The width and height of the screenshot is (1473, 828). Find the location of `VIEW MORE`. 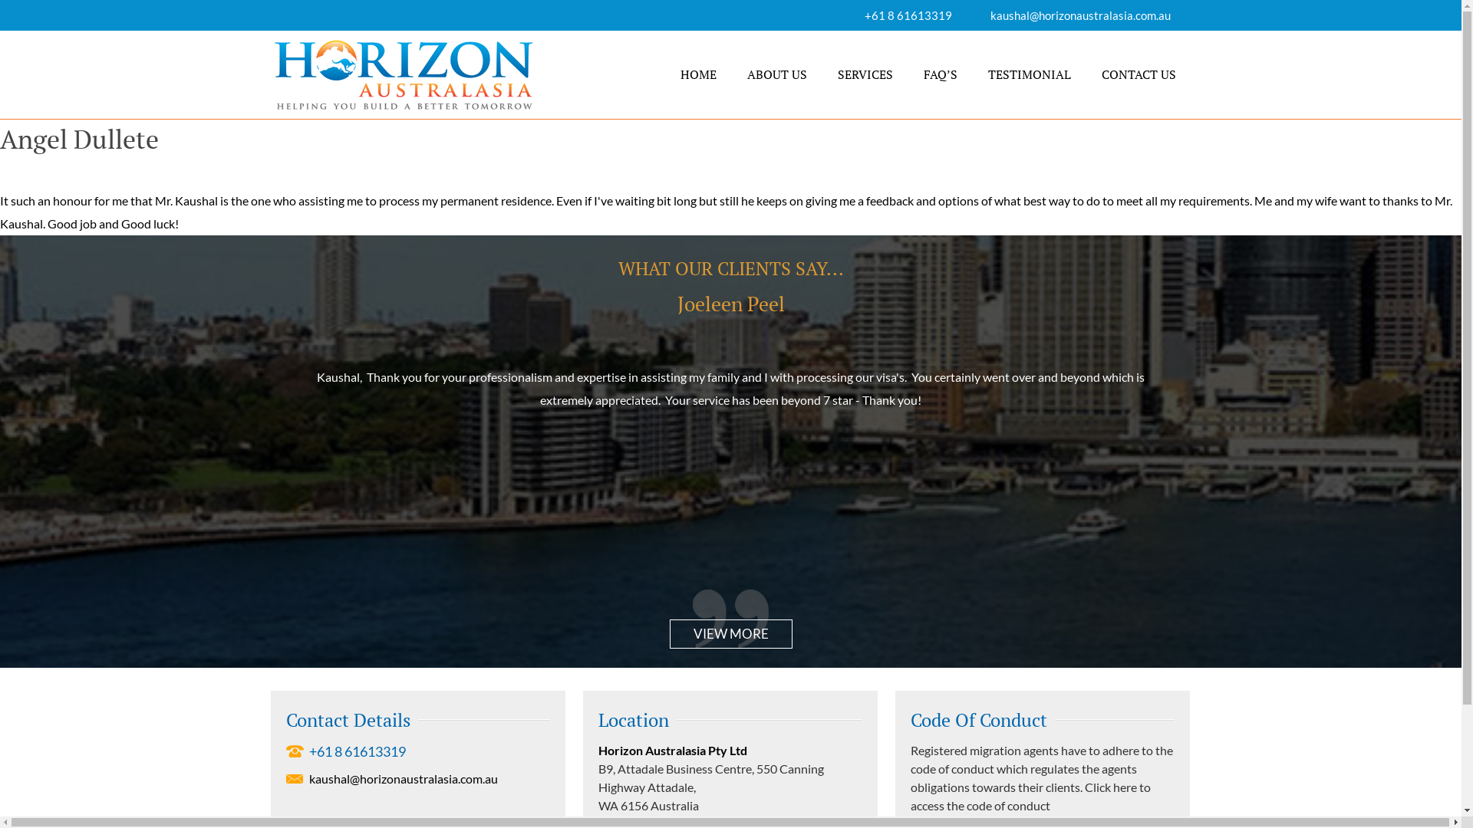

VIEW MORE is located at coordinates (730, 634).